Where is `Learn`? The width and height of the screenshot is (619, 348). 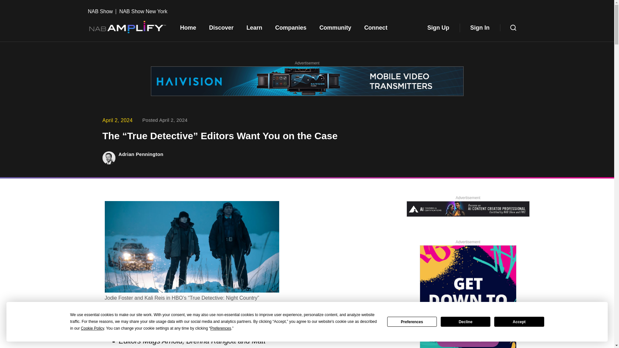
Learn is located at coordinates (254, 28).